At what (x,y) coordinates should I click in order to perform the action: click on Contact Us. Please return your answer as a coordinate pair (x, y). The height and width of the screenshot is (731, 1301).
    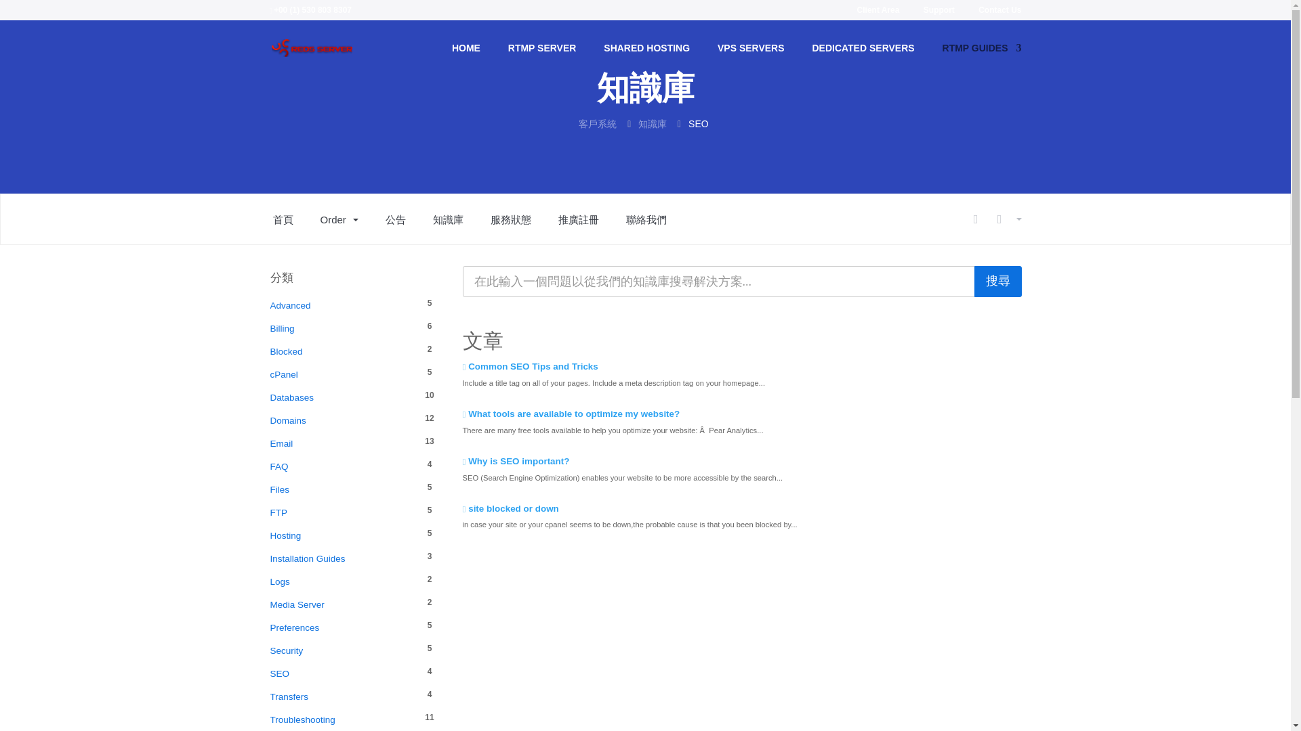
    Looking at the image, I should click on (993, 13).